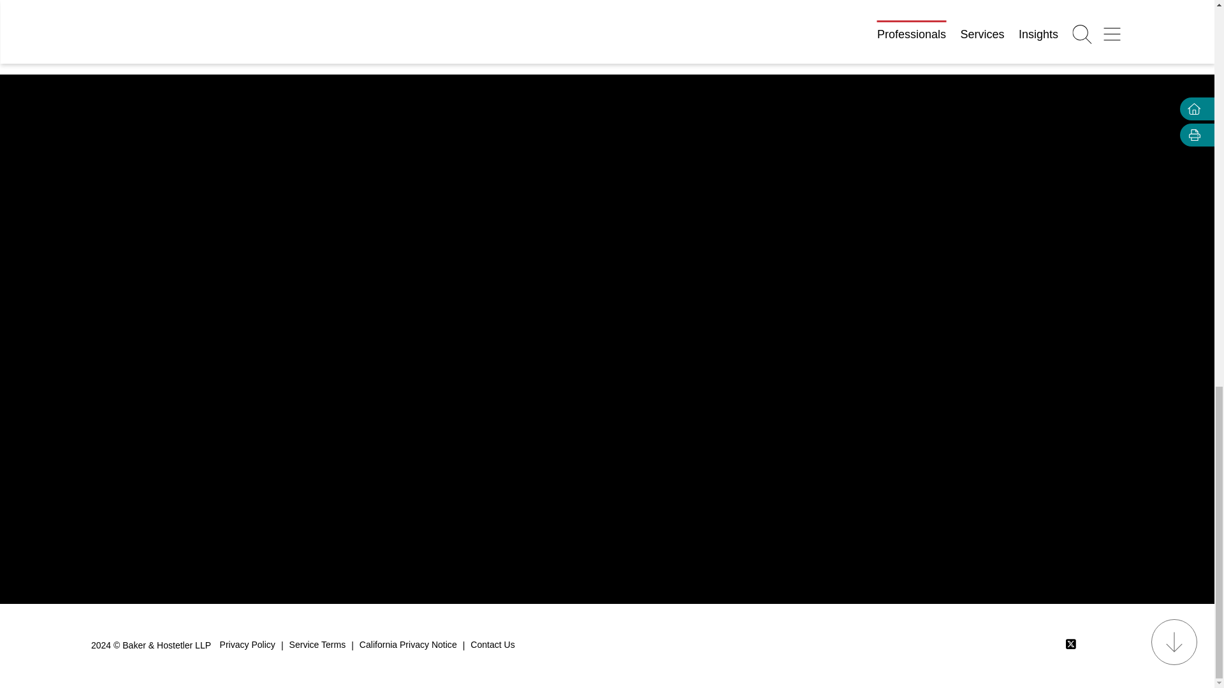 This screenshot has width=1224, height=688. Describe the element at coordinates (397, 11) in the screenshot. I see `Litigation` at that location.